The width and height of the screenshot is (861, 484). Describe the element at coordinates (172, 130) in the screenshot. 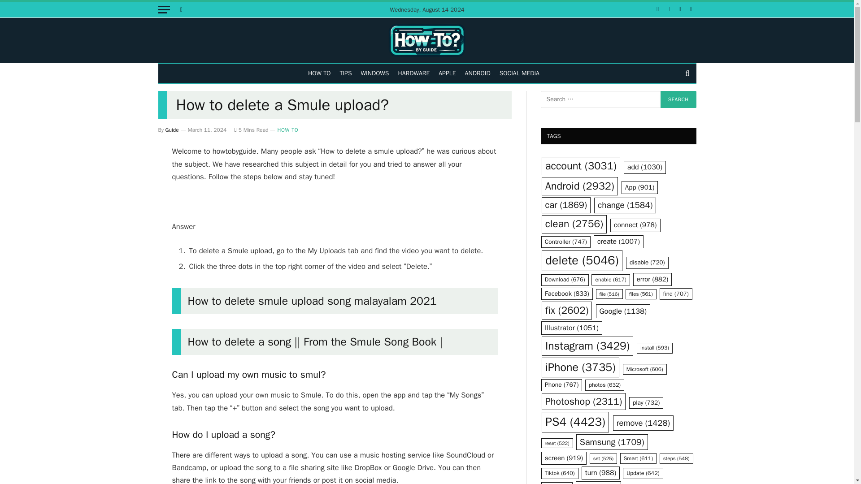

I see `Guide` at that location.